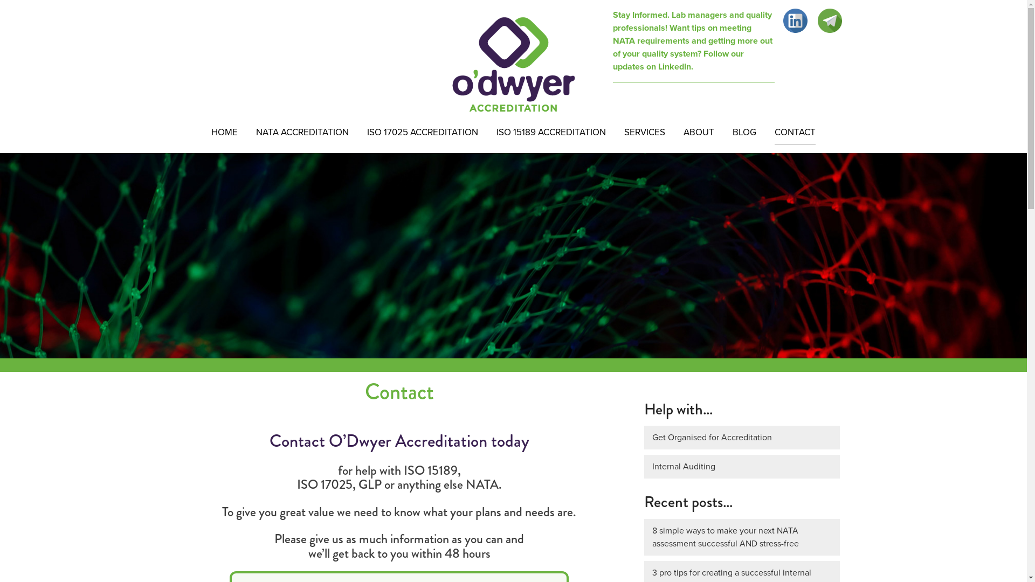 The height and width of the screenshot is (582, 1035). Describe the element at coordinates (551, 133) in the screenshot. I see `ISO 15189 ACCREDITATION` at that location.